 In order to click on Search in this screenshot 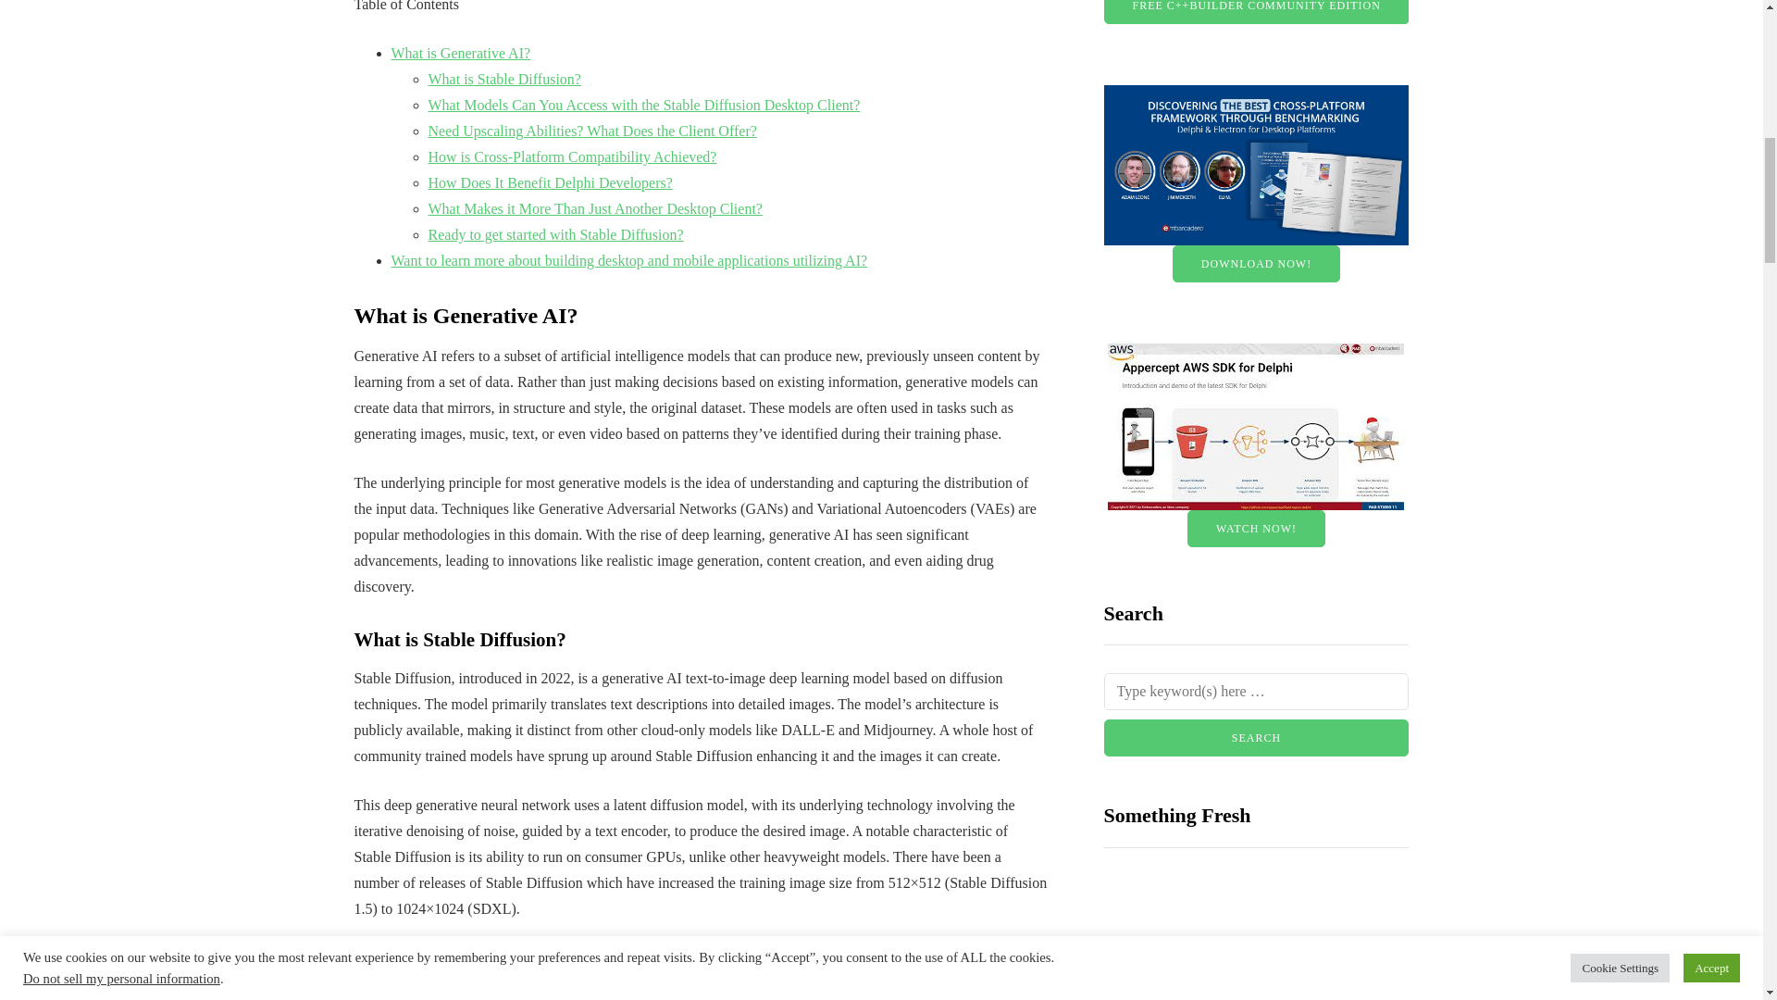, I will do `click(1256, 737)`.